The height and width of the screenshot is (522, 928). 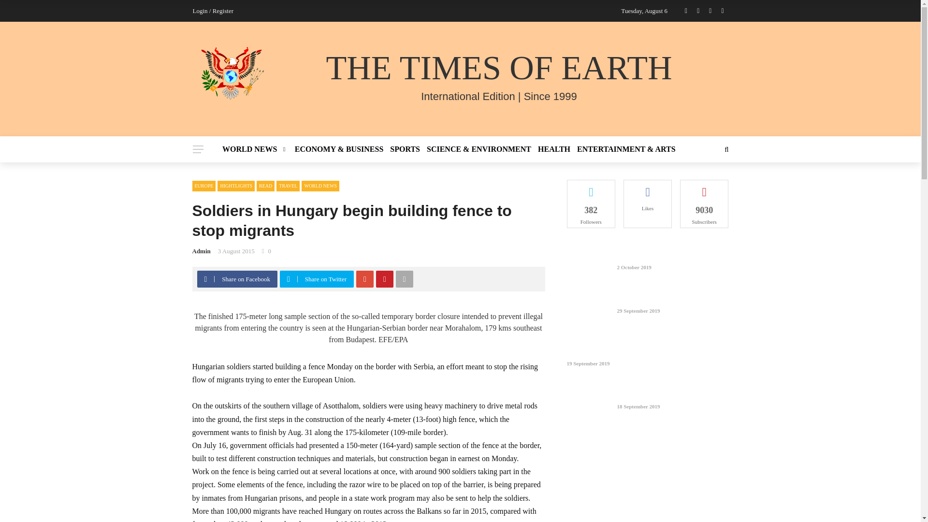 I want to click on WORLD NEWS, so click(x=257, y=149).